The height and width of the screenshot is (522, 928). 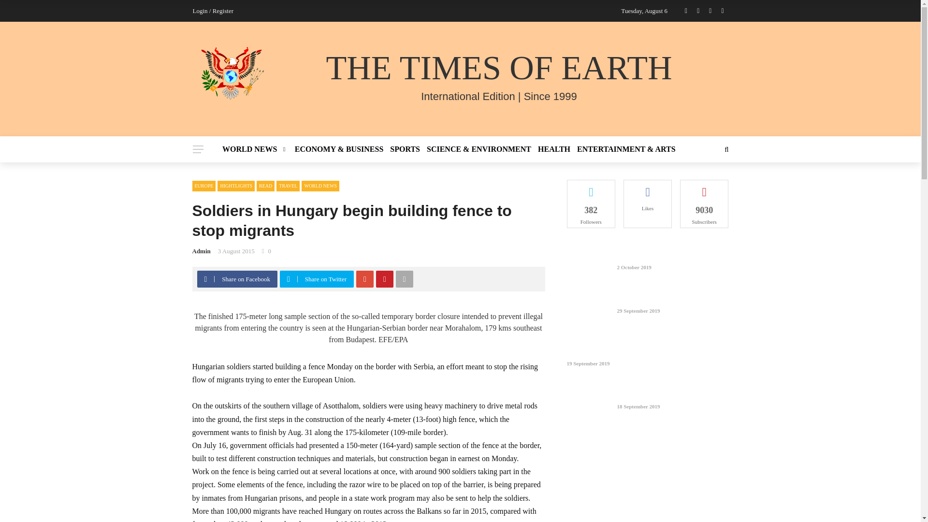 I want to click on WORLD NEWS, so click(x=257, y=149).